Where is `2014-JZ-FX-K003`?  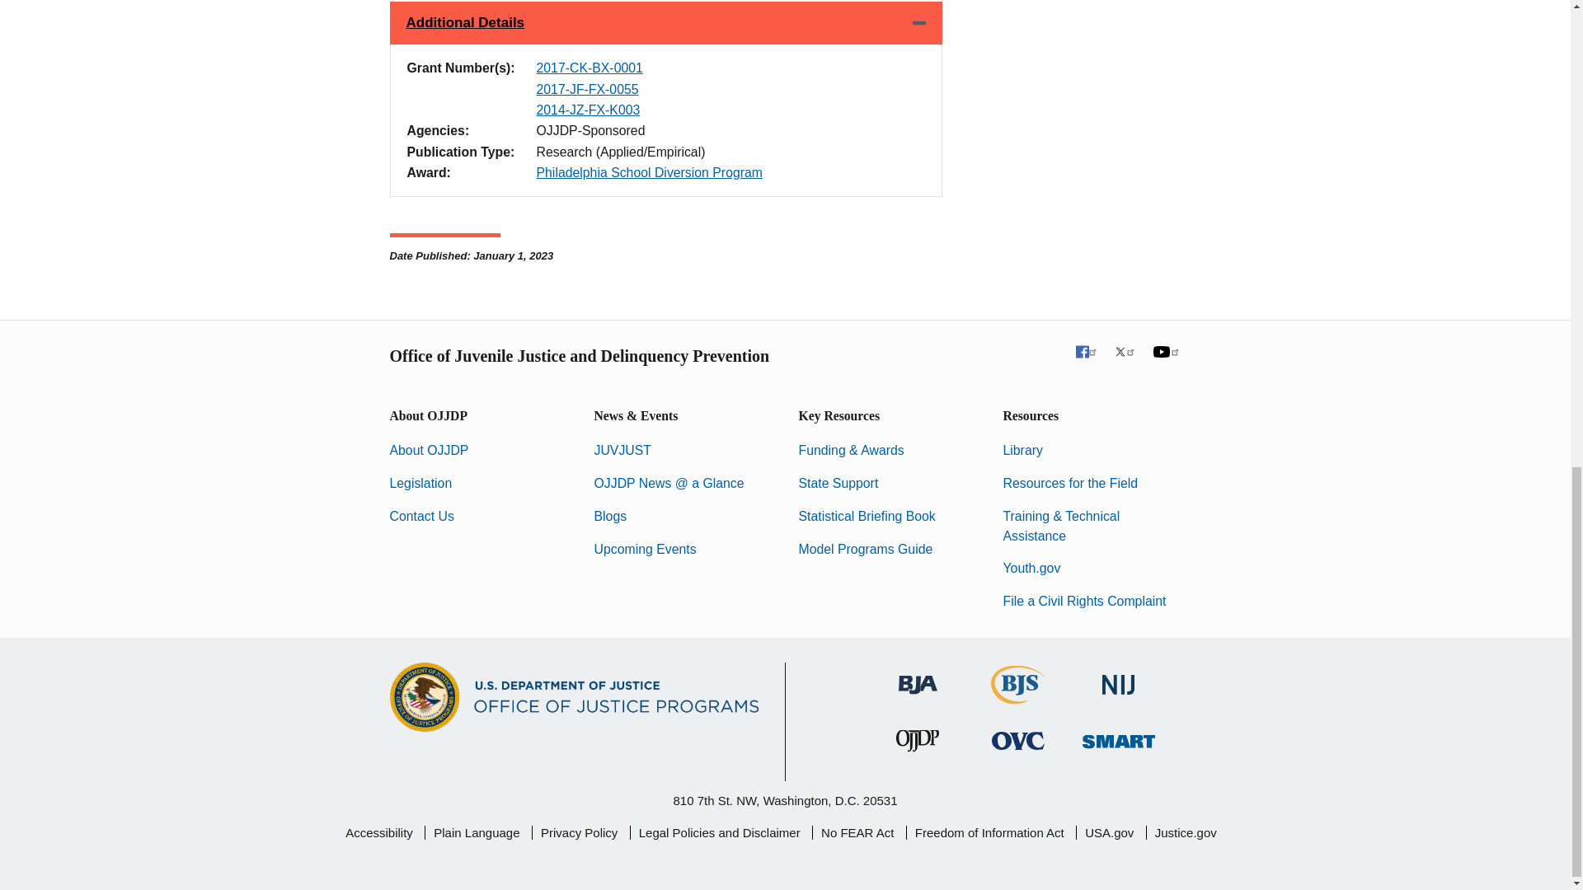 2014-JZ-FX-K003 is located at coordinates (587, 110).